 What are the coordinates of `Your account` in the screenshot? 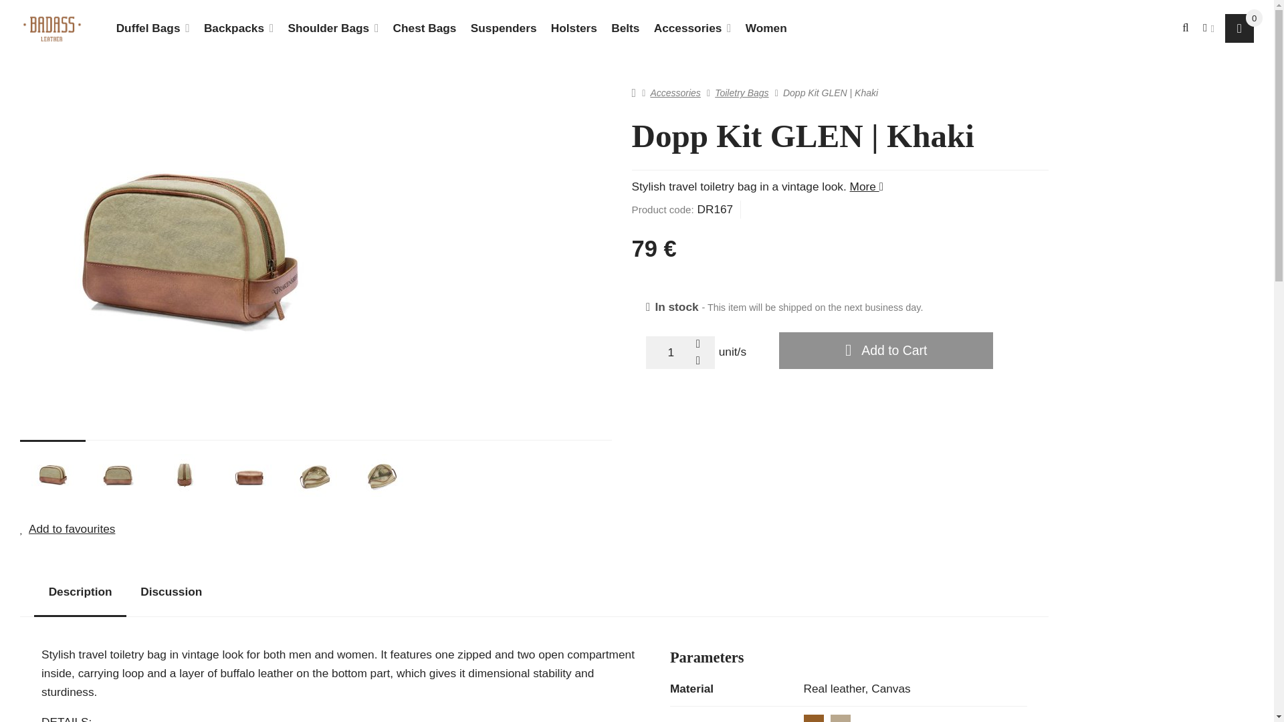 It's located at (1206, 28).